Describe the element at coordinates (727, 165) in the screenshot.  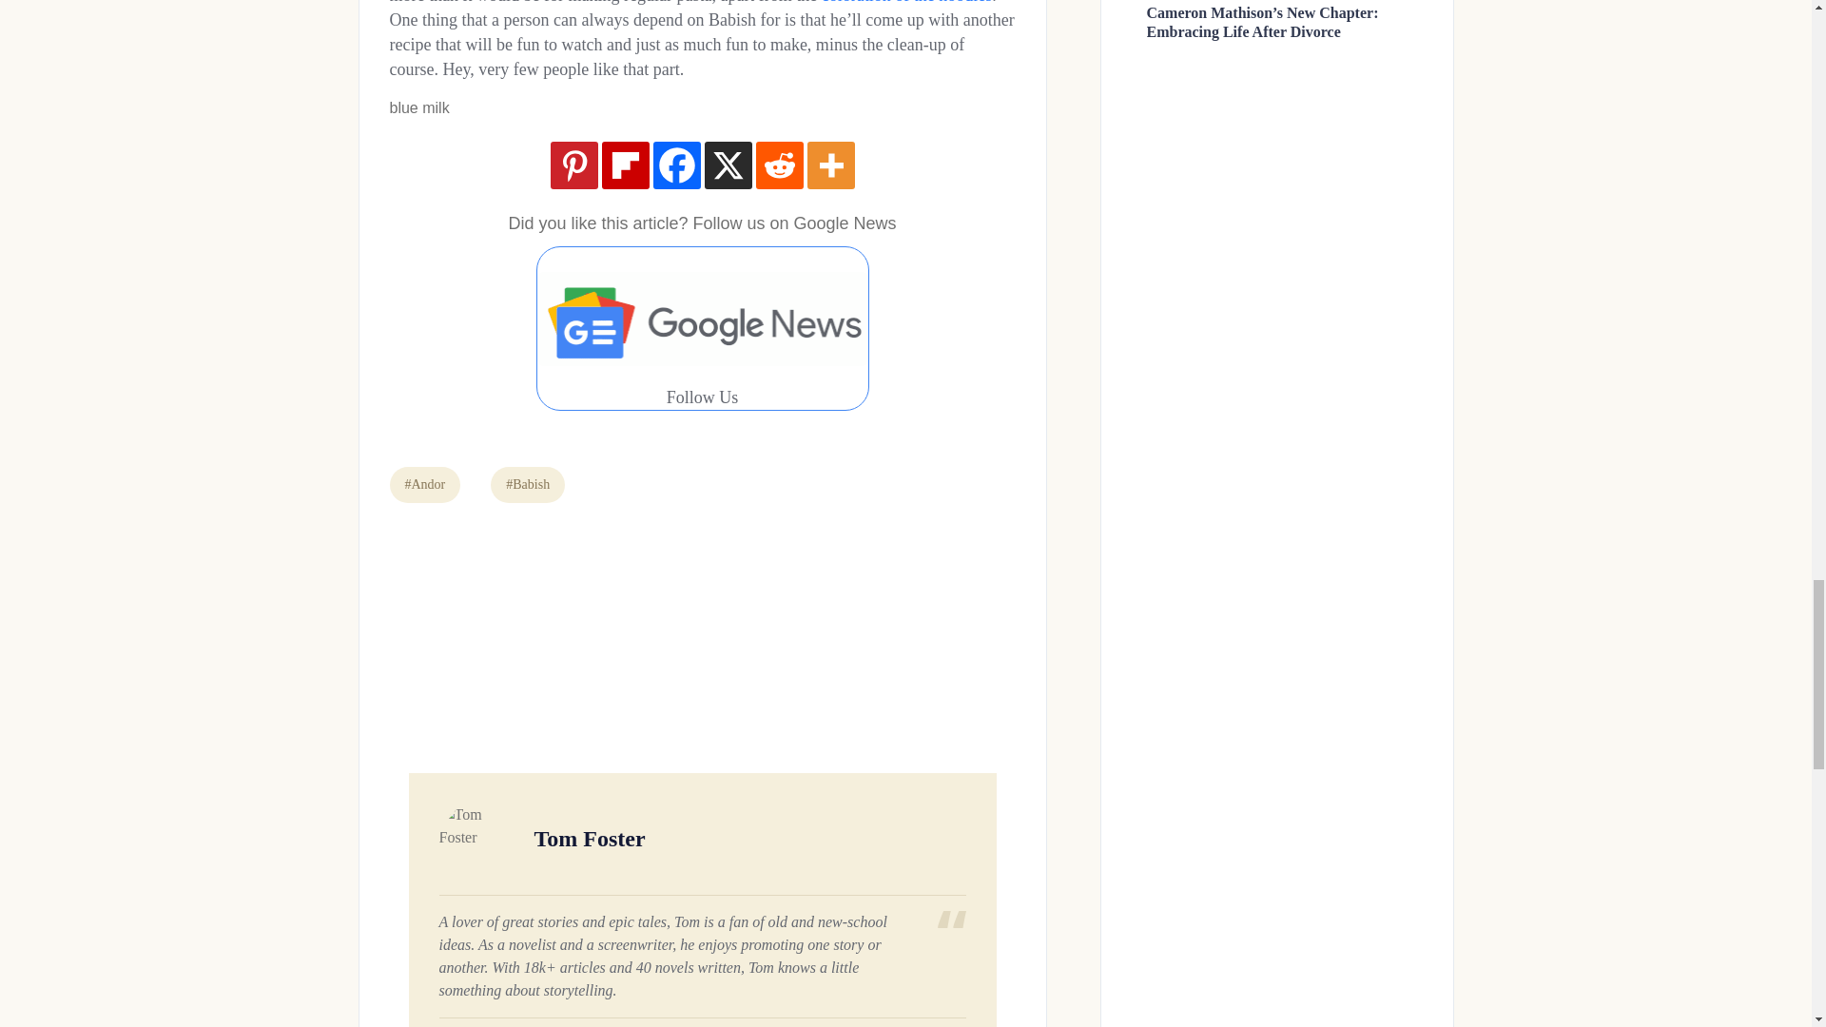
I see `X` at that location.